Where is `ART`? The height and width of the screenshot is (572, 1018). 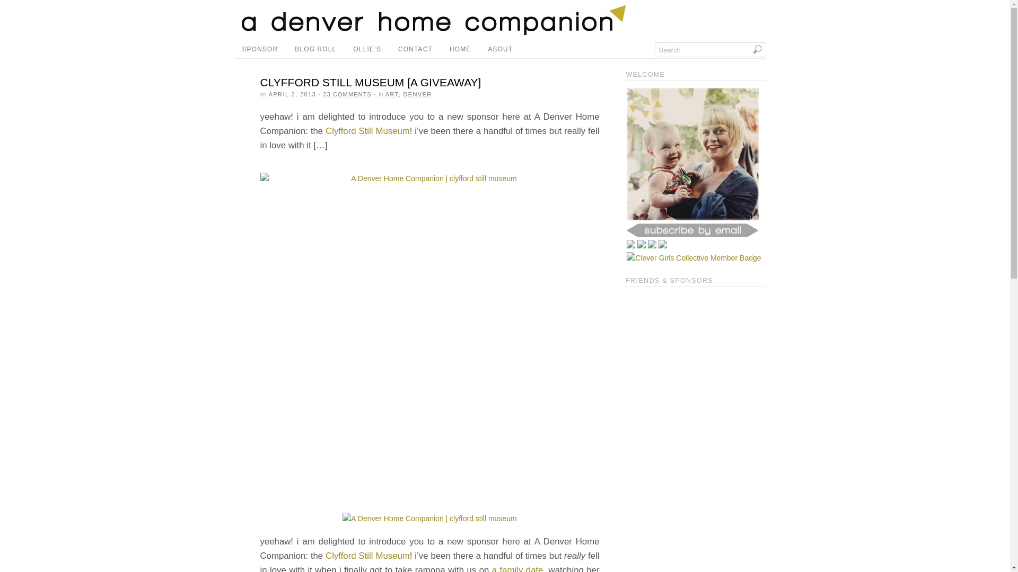 ART is located at coordinates (392, 94).